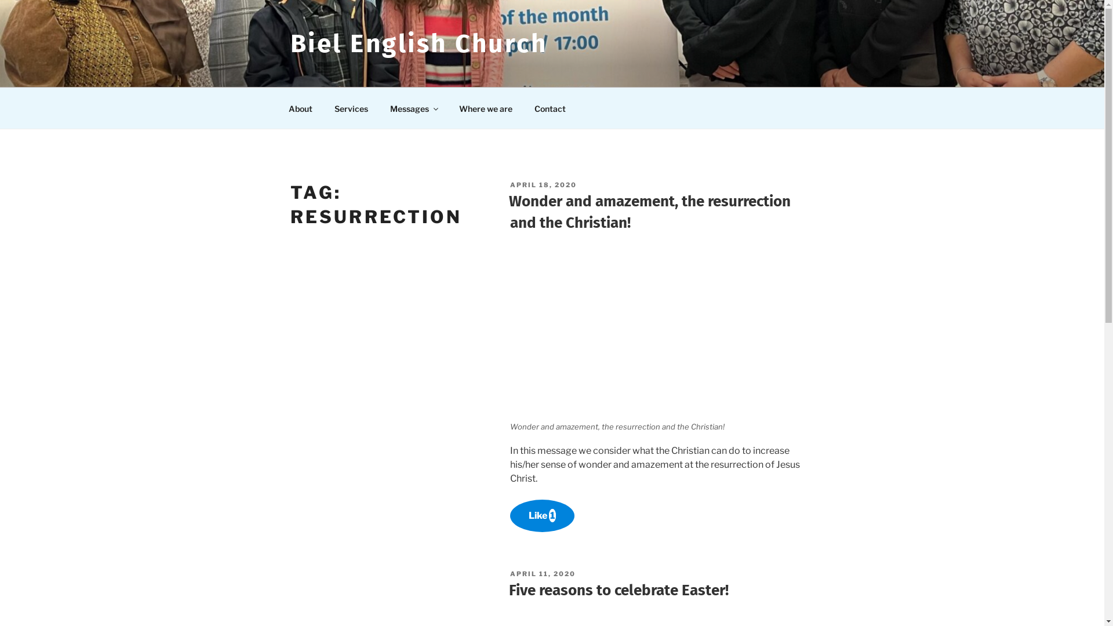  I want to click on Wonder and amazement, the resurrection and the Christian!, so click(650, 212).